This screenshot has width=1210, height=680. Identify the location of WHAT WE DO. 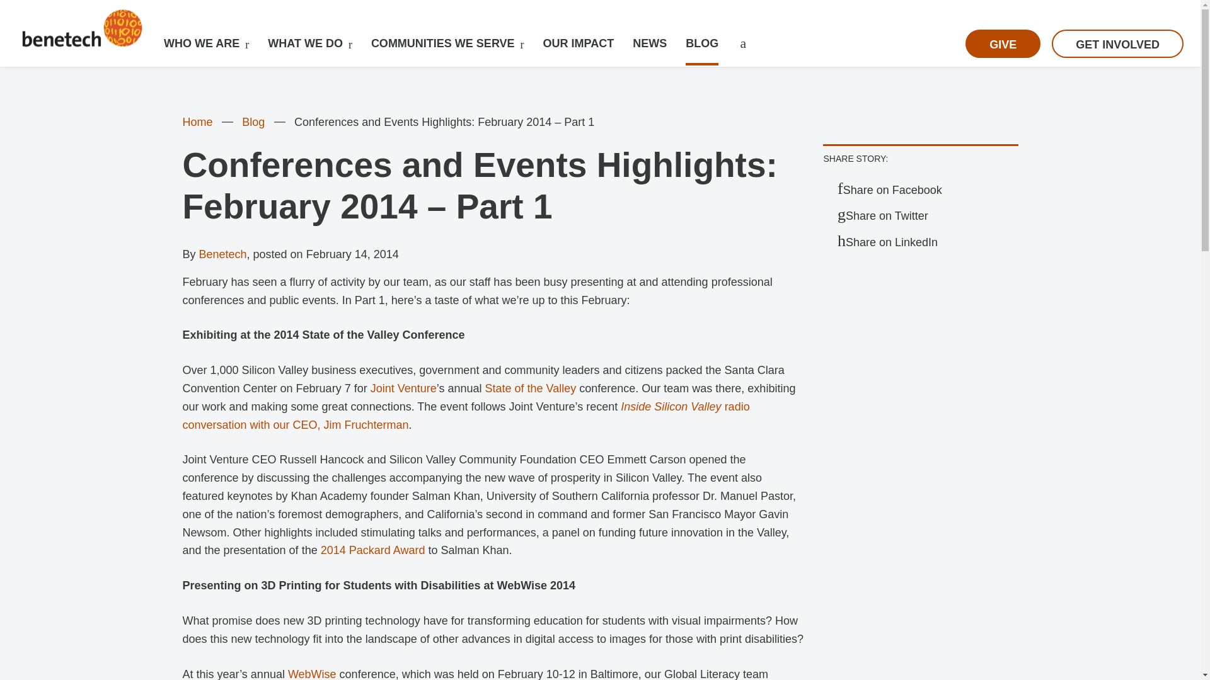
(305, 43).